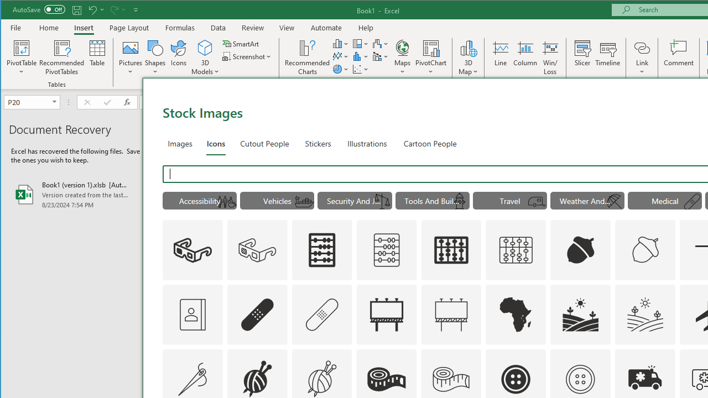 This screenshot has width=708, height=398. What do you see at coordinates (667, 357) in the screenshot?
I see `Thumbnail` at bounding box center [667, 357].